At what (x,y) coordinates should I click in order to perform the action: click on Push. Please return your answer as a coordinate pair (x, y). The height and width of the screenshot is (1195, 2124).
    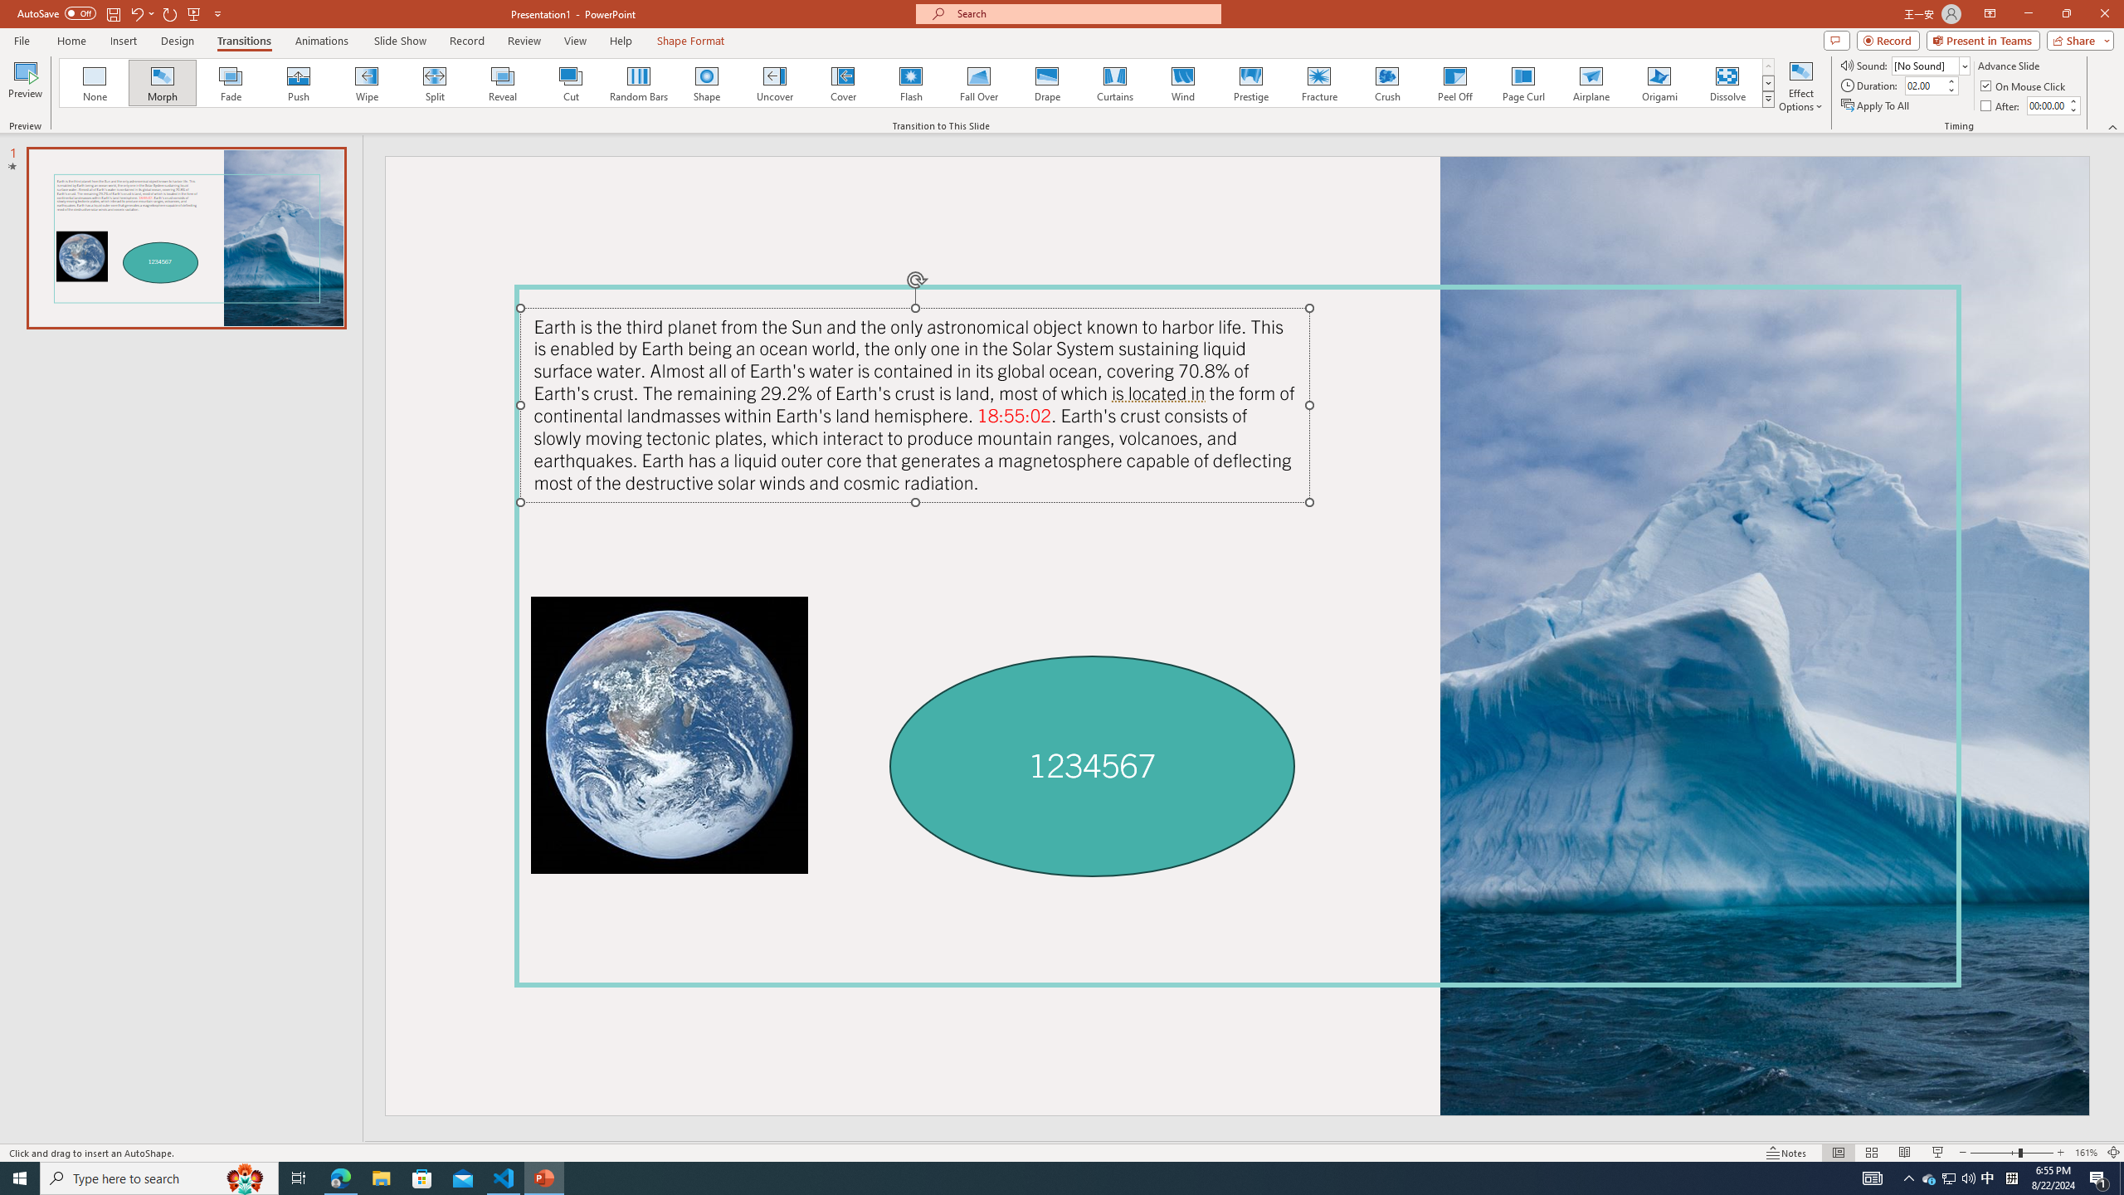
    Looking at the image, I should click on (299, 83).